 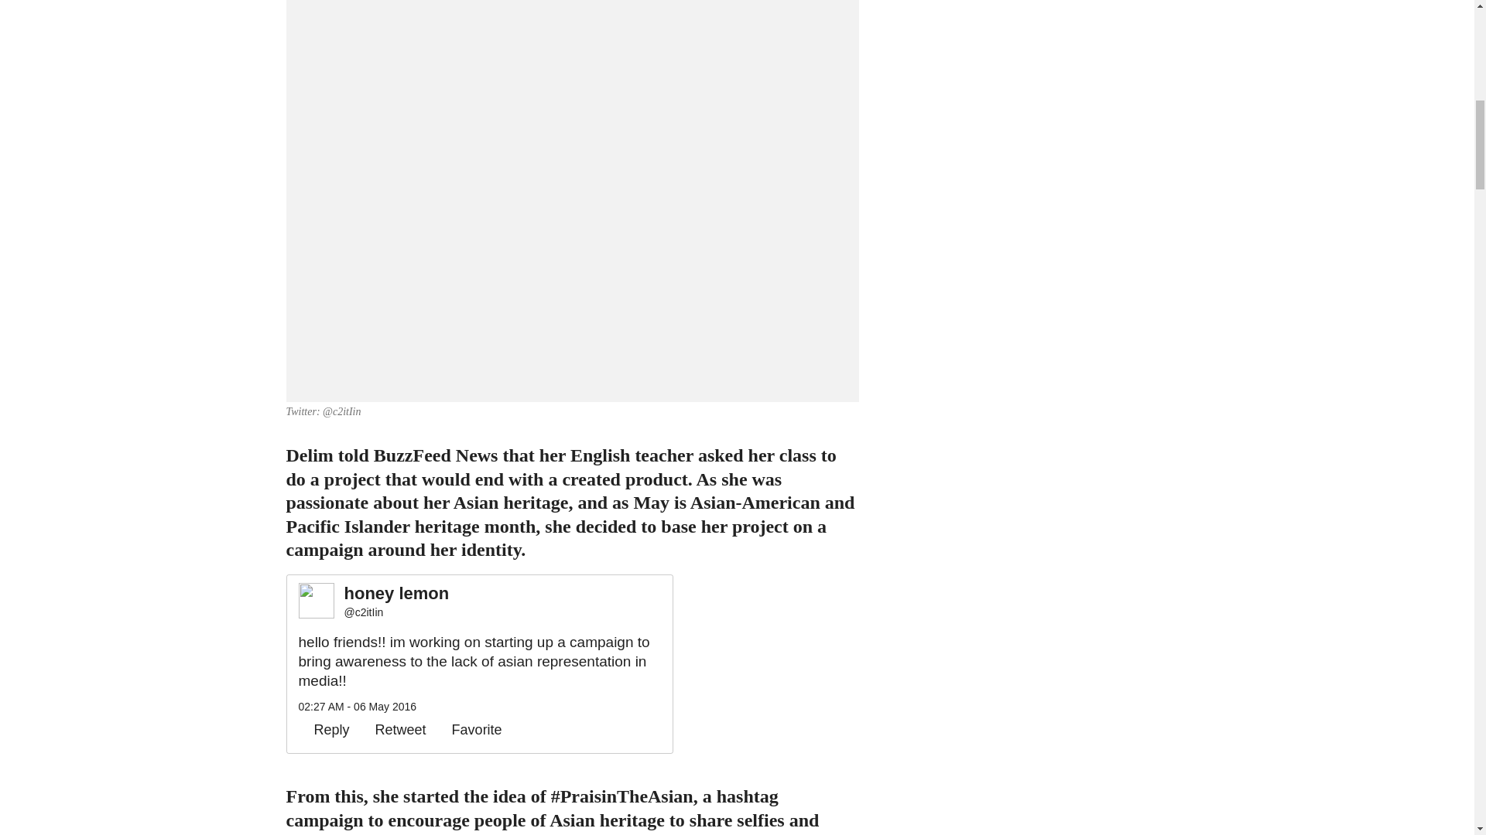 What do you see at coordinates (393, 730) in the screenshot?
I see `Retweet` at bounding box center [393, 730].